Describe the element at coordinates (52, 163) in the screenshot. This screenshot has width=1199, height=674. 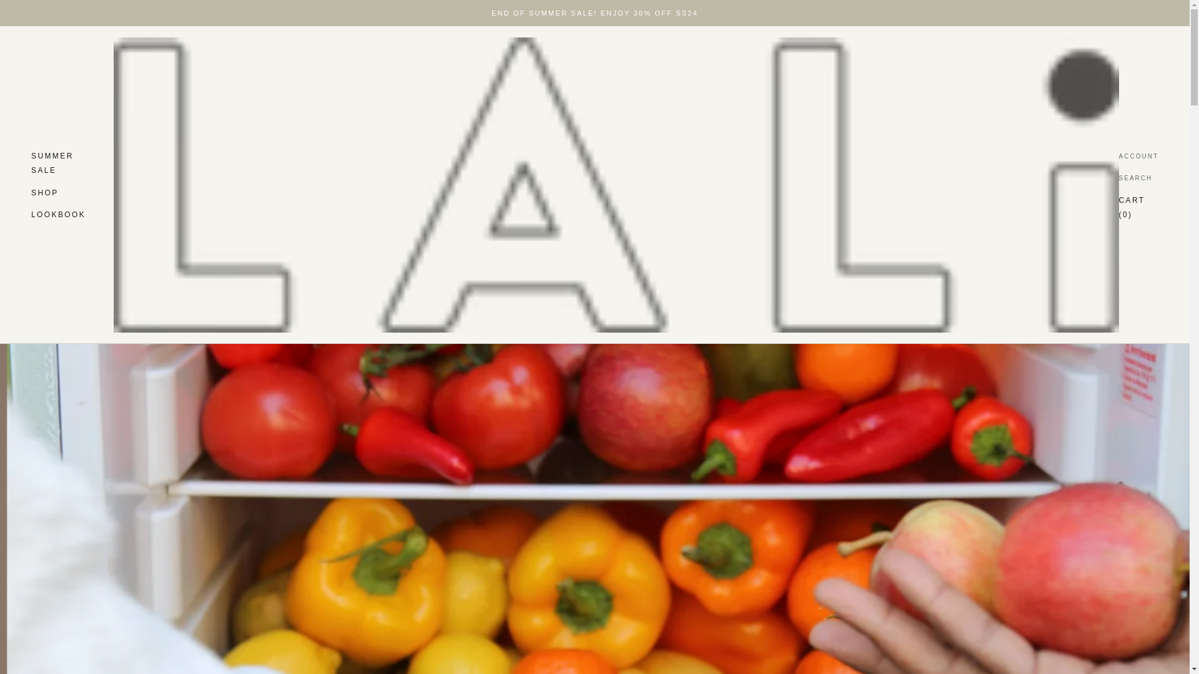
I see `SHOP` at that location.